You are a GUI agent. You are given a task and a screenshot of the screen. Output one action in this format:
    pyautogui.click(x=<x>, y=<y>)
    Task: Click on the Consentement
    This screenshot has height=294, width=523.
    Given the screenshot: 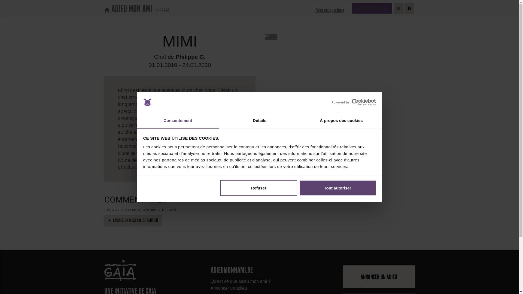 What is the action you would take?
    pyautogui.click(x=178, y=121)
    